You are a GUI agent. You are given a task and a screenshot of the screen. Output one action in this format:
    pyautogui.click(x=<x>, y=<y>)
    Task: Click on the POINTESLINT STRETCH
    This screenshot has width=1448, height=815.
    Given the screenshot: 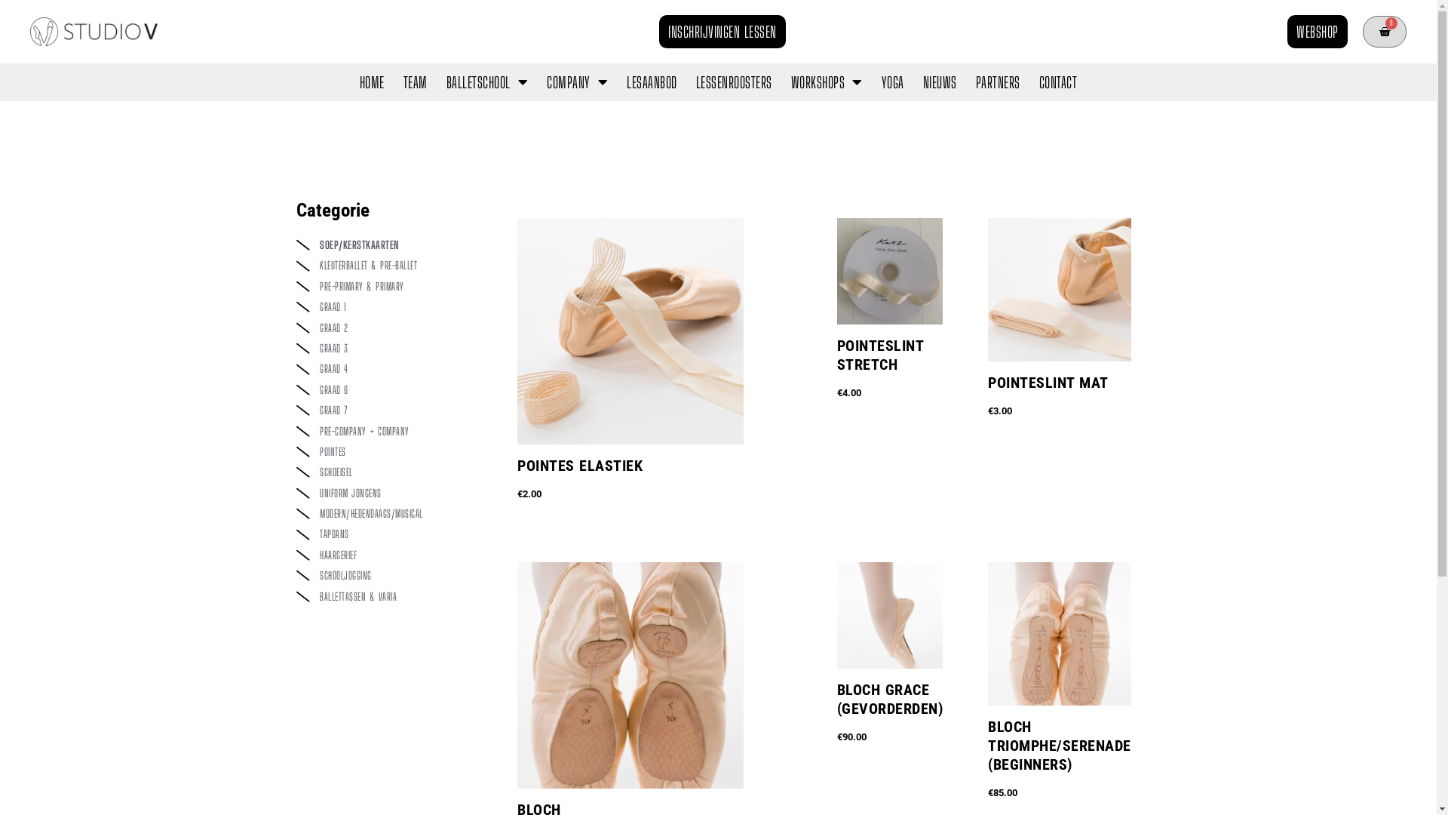 What is the action you would take?
    pyautogui.click(x=890, y=368)
    